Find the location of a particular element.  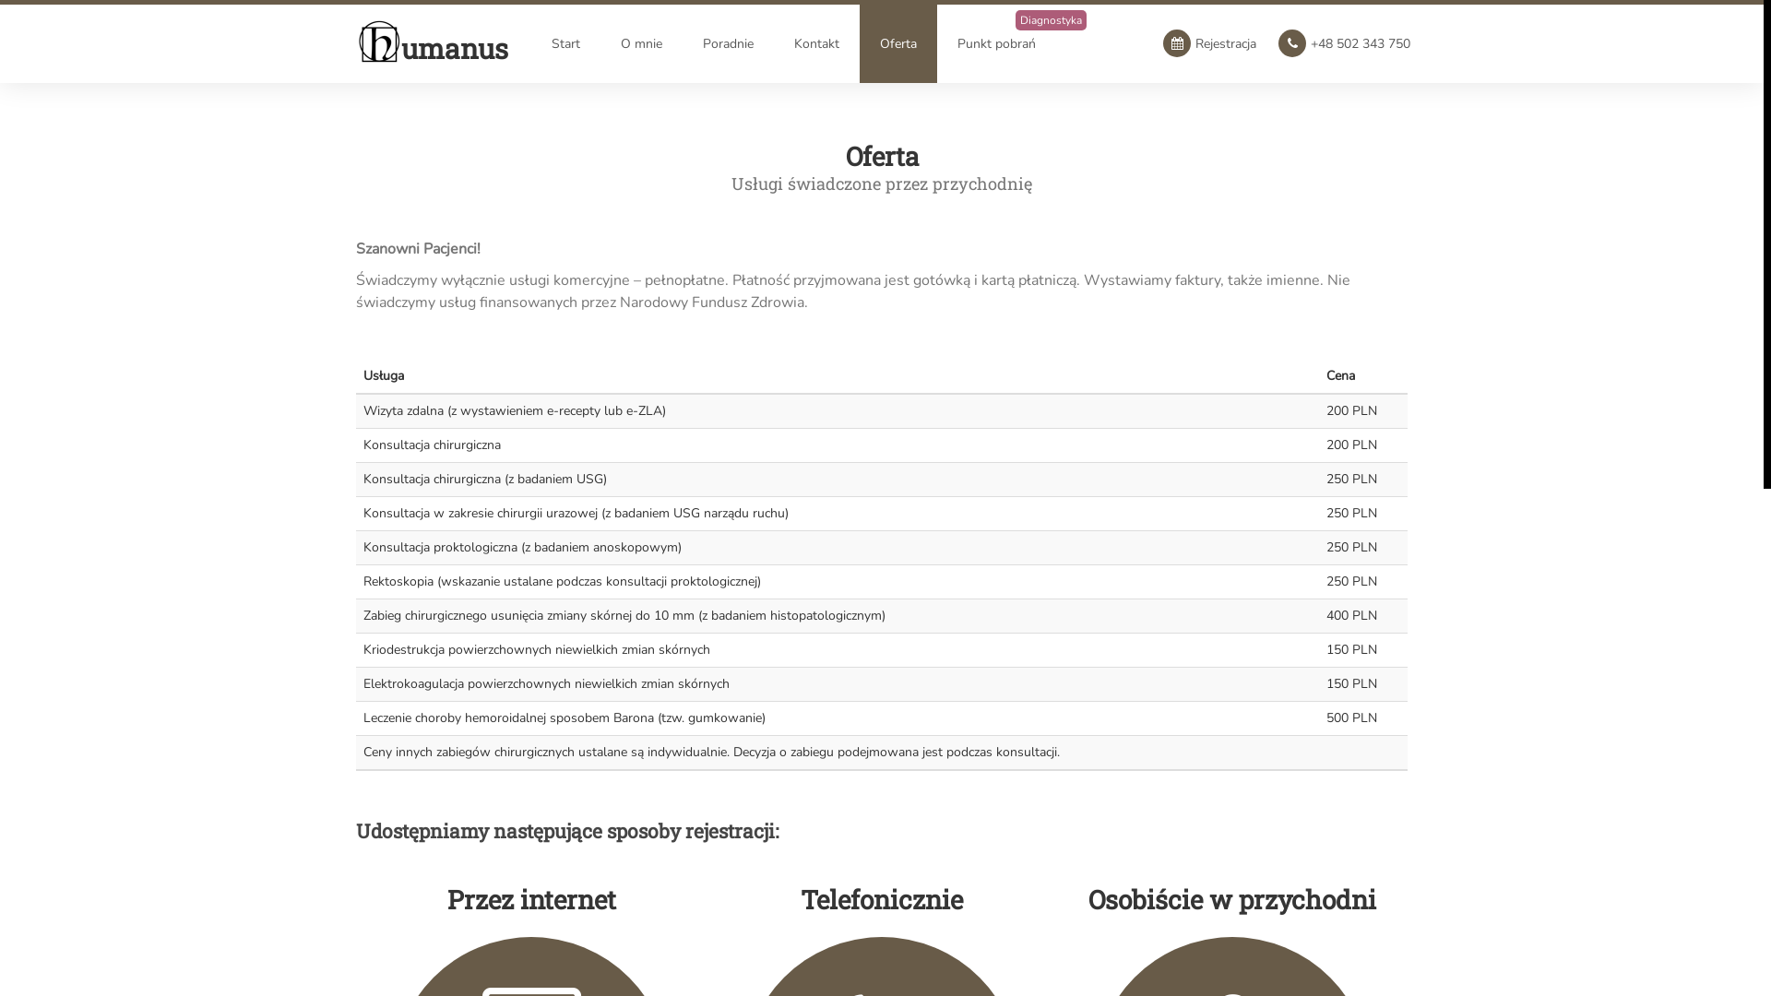

+48 502 343 750 is located at coordinates (1345, 44).